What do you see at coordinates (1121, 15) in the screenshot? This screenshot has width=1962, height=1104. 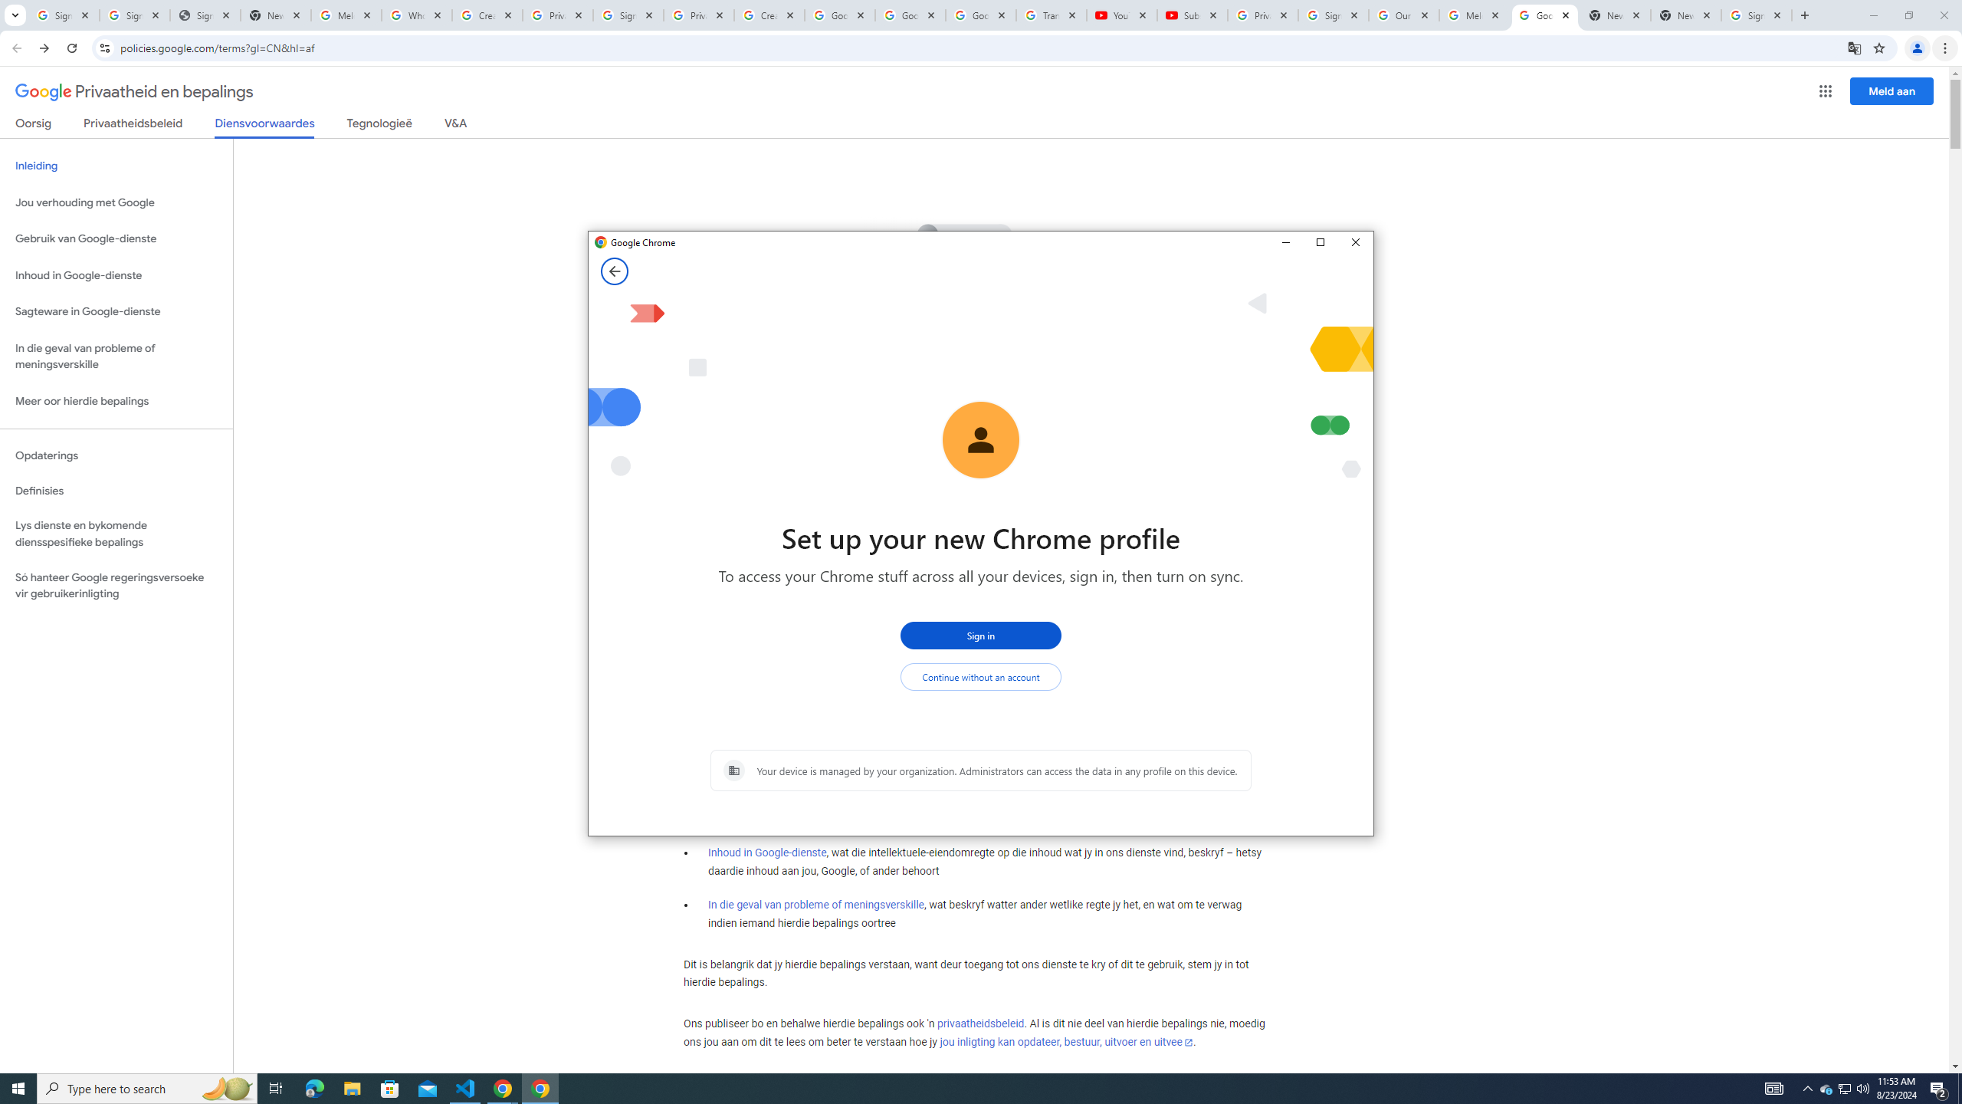 I see `YouTube` at bounding box center [1121, 15].